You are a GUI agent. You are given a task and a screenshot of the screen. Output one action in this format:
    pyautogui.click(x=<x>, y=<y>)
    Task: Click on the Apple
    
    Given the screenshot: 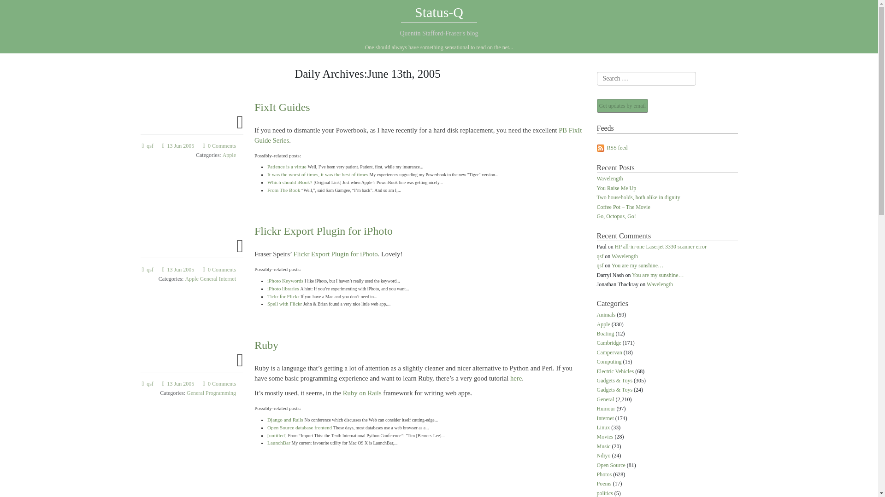 What is the action you would take?
    pyautogui.click(x=230, y=155)
    